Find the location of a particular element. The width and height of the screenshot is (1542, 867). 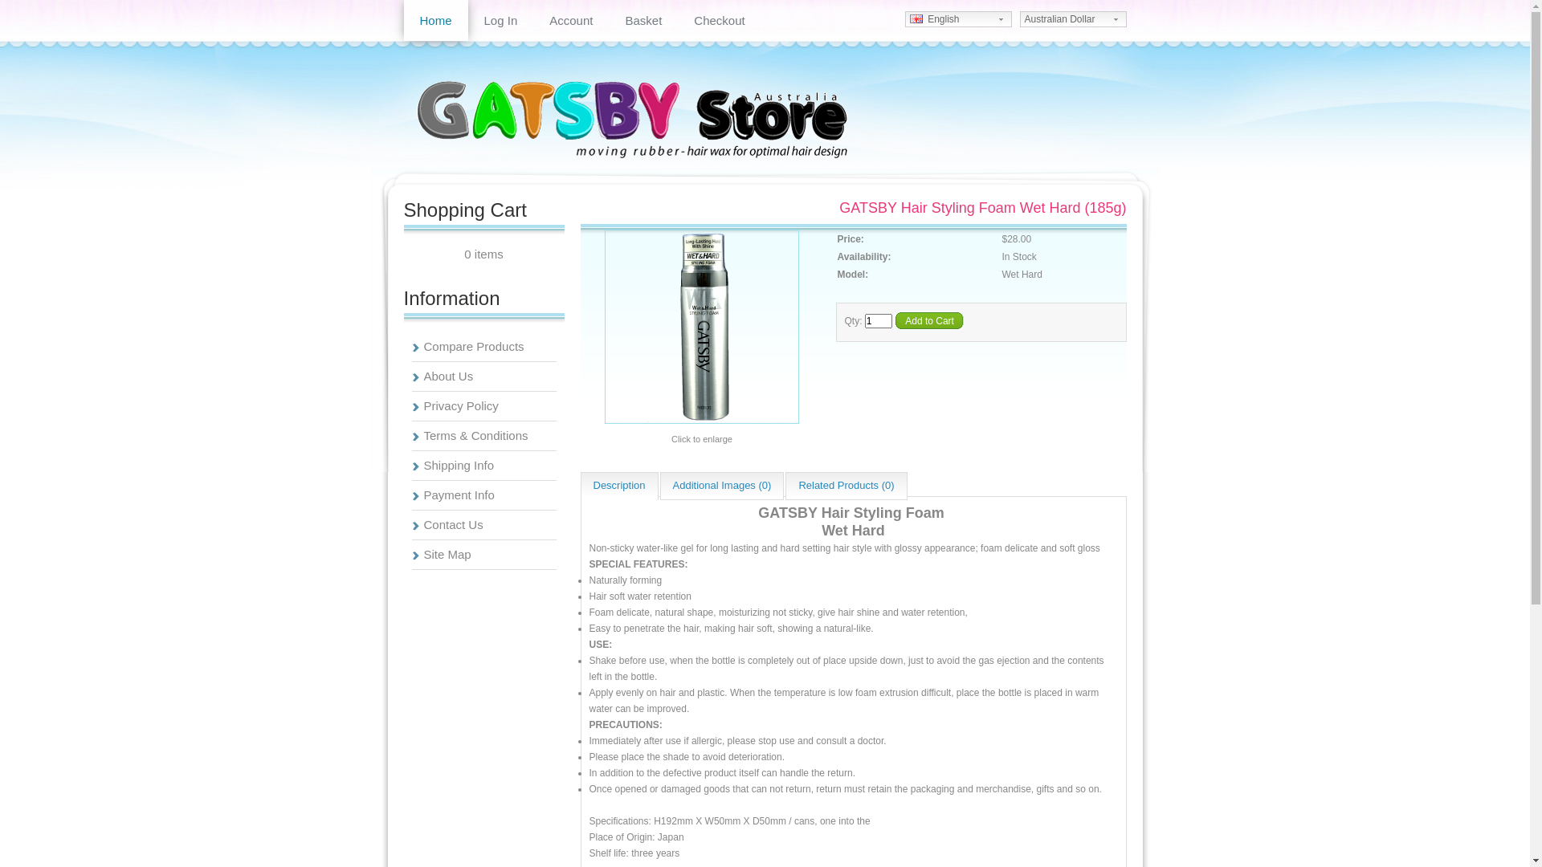

Gatsby Store - Gatsby Moving Rubber $7.95 Australia Wide! is located at coordinates (632, 117).